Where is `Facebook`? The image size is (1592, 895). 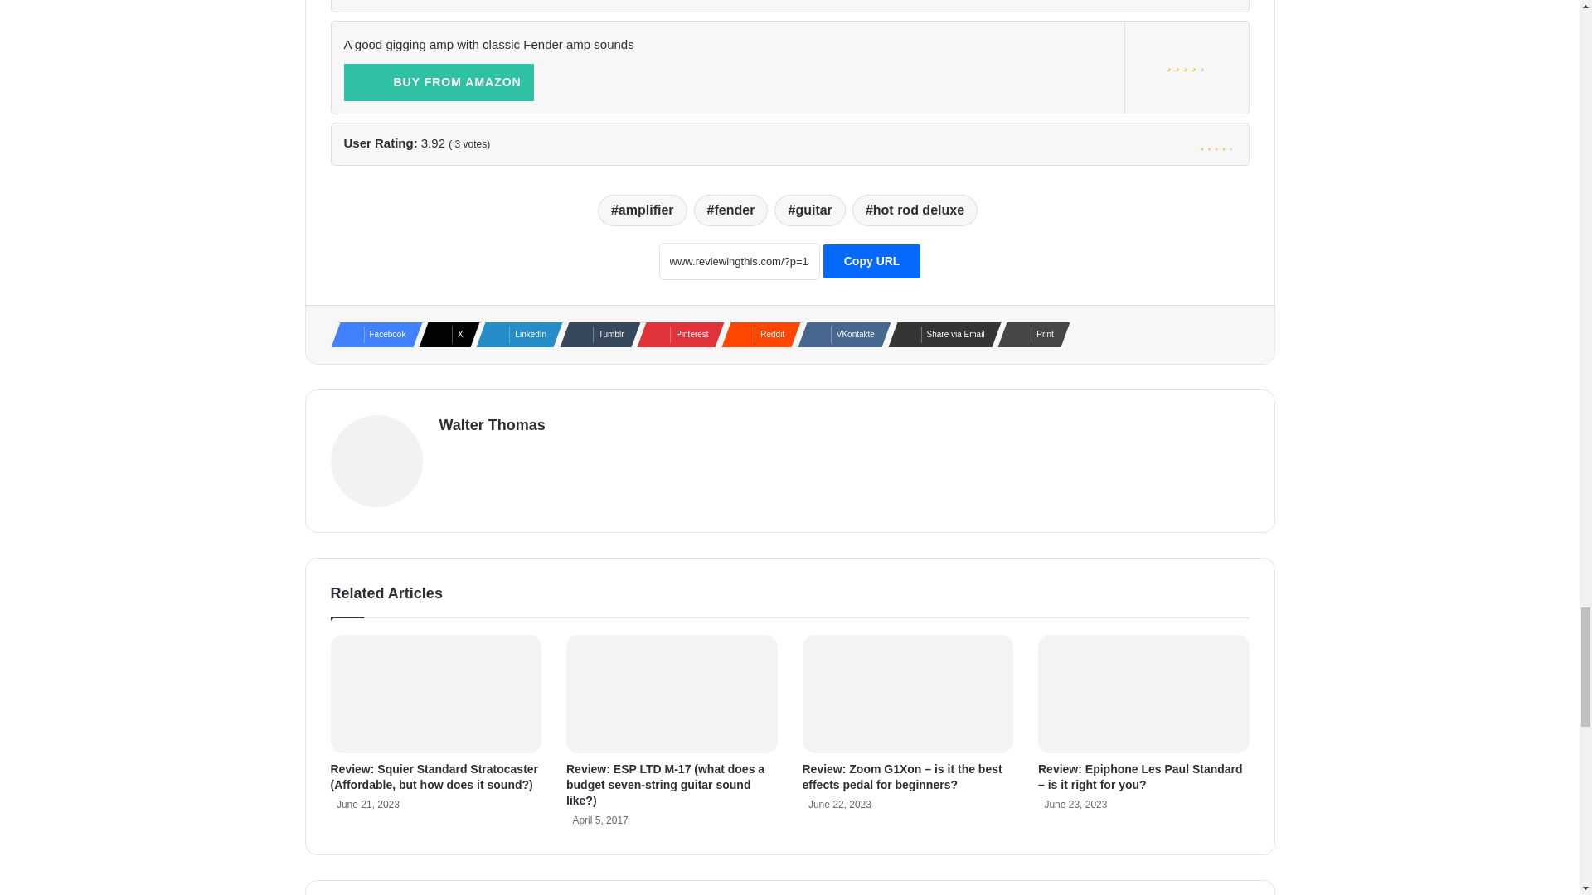
Facebook is located at coordinates (371, 335).